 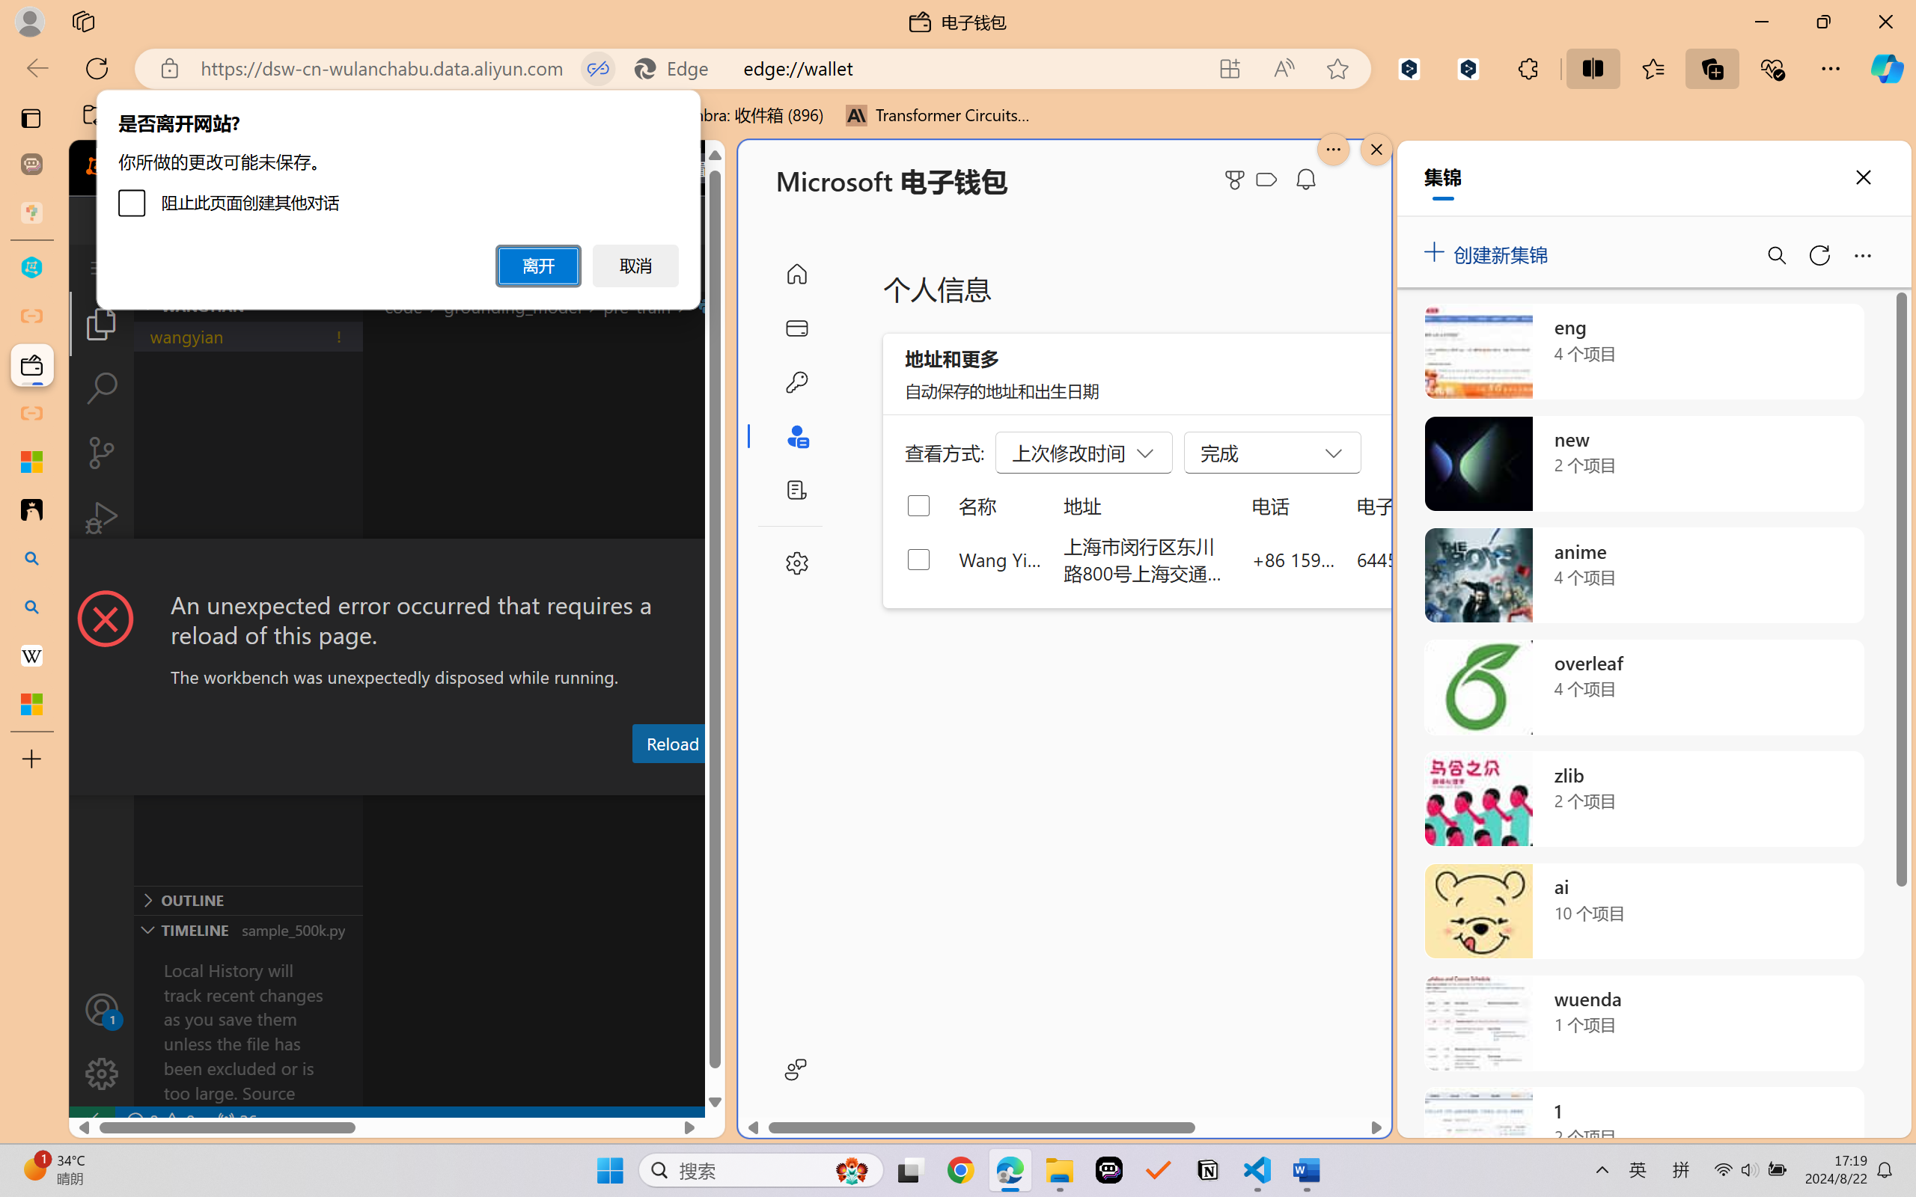 I want to click on +86 159 0032 4640, so click(x=1293, y=559).